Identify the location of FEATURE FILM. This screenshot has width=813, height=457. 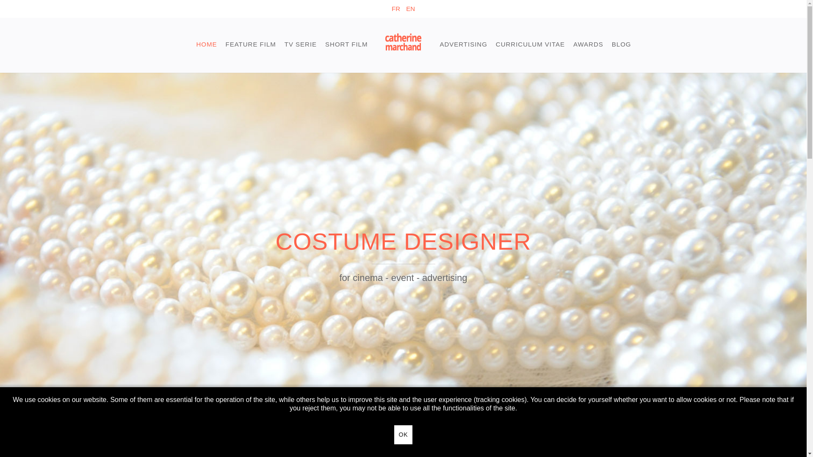
(251, 44).